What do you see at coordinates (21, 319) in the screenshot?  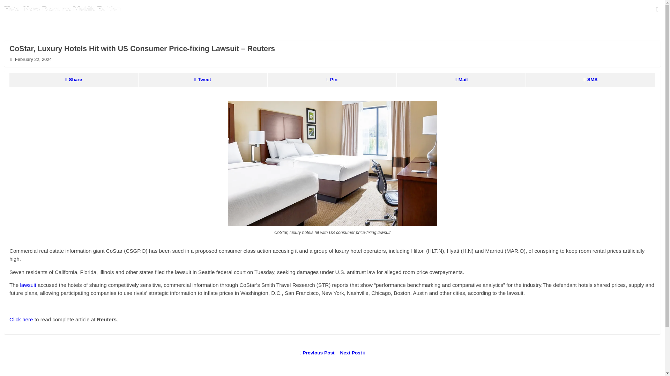 I see `Click here` at bounding box center [21, 319].